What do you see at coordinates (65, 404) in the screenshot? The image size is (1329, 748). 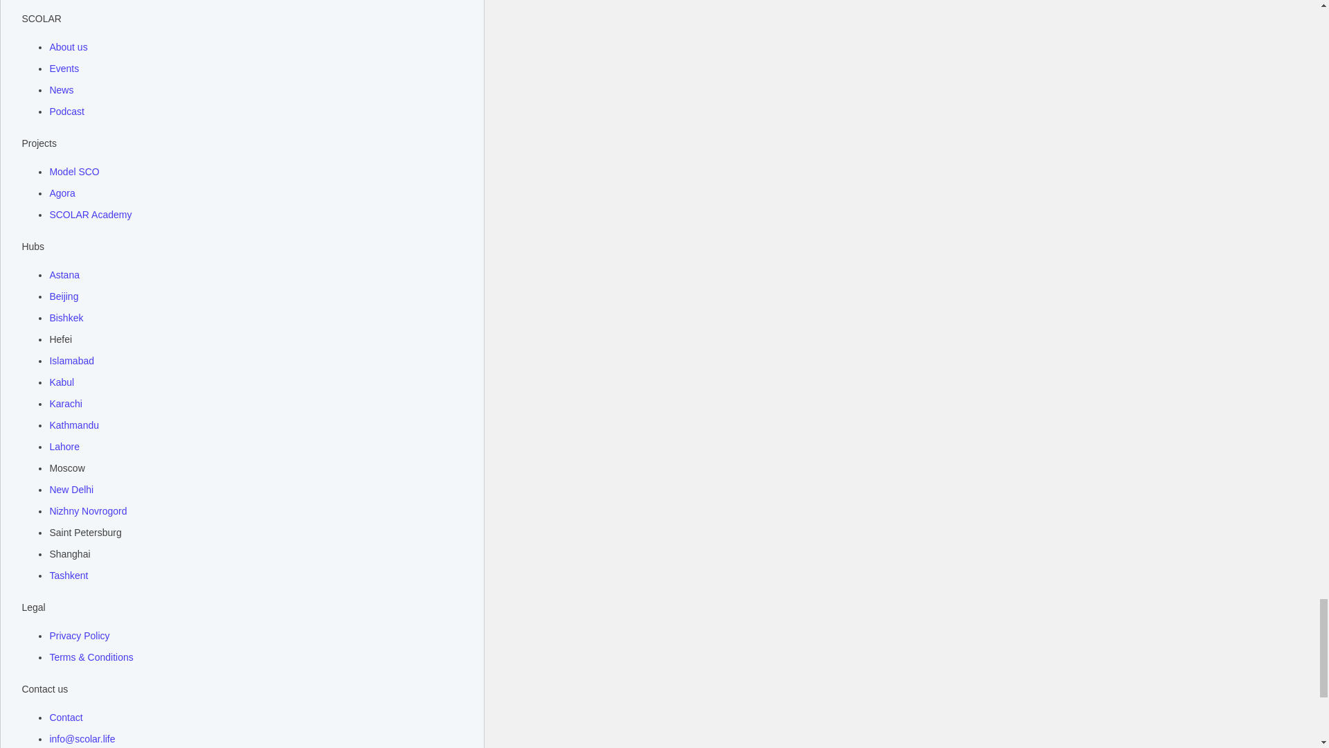 I see `Karachi` at bounding box center [65, 404].